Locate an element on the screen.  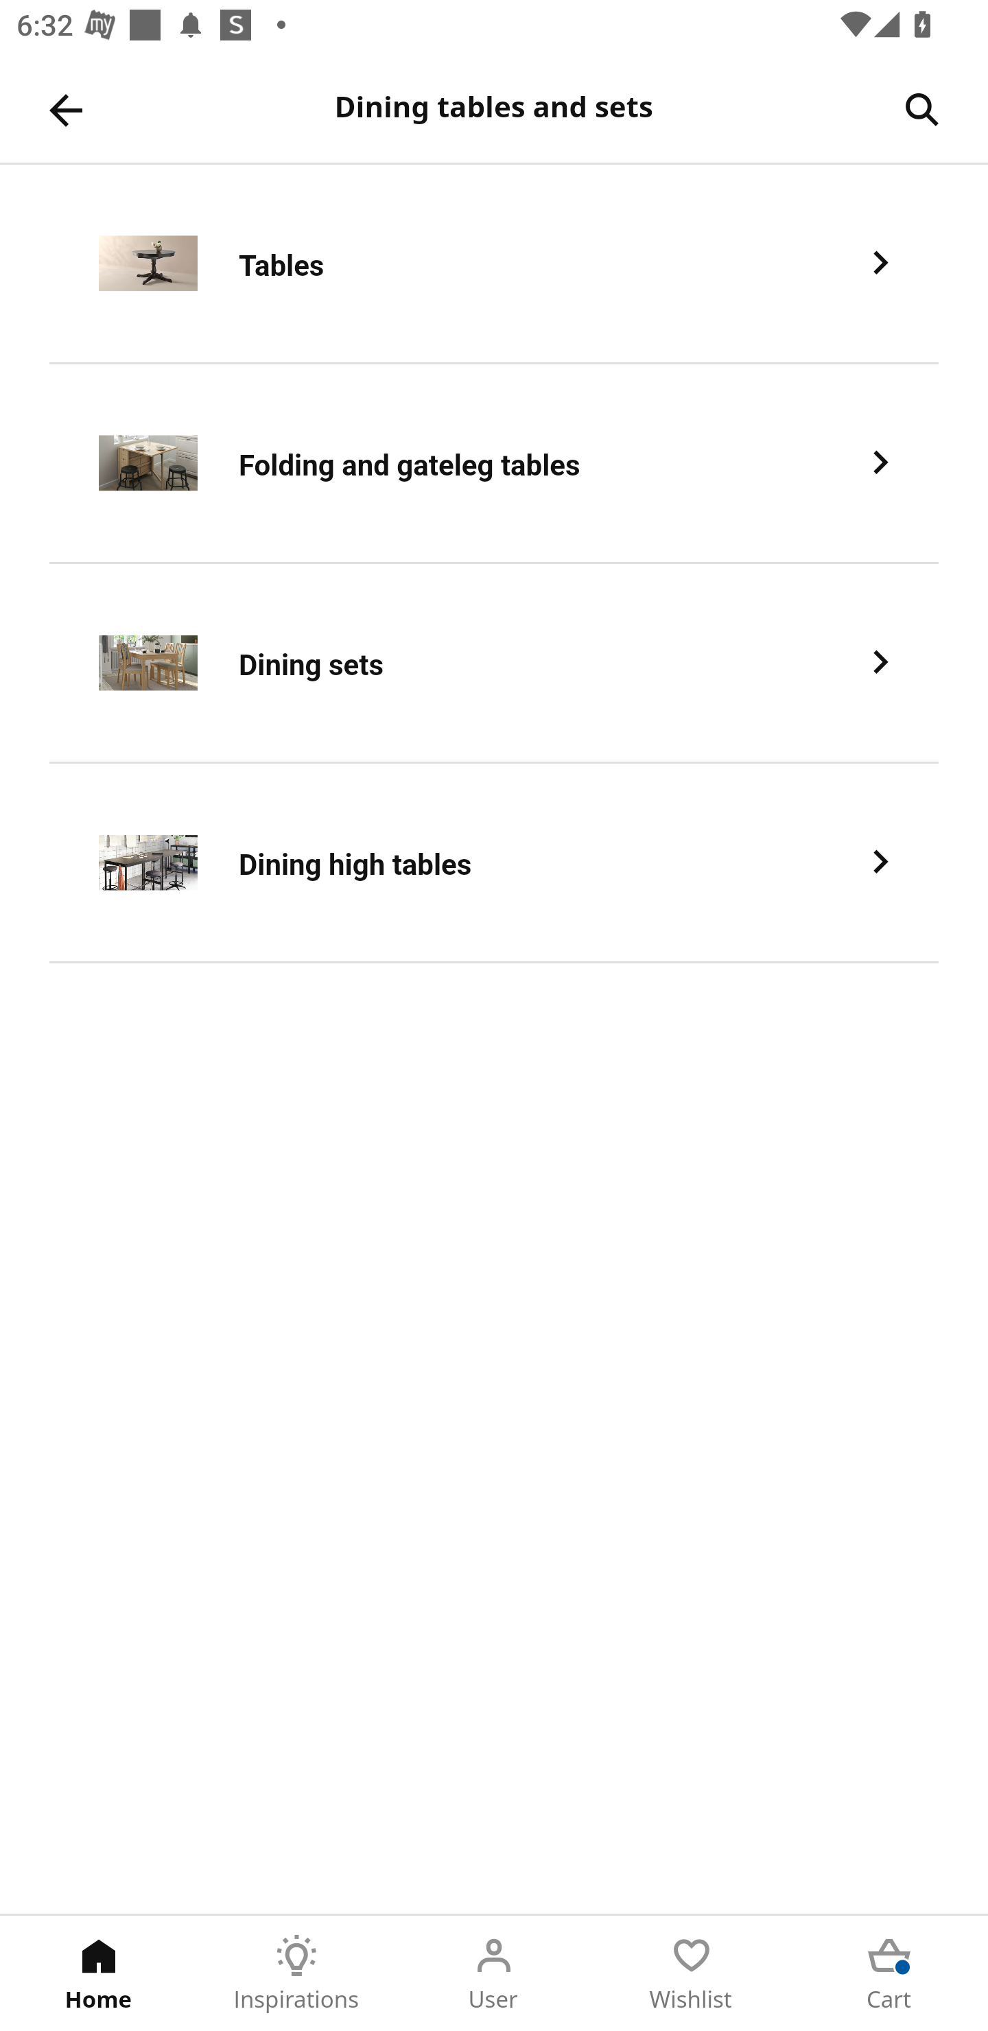
Home
Tab 1 of 5 is located at coordinates (99, 1973).